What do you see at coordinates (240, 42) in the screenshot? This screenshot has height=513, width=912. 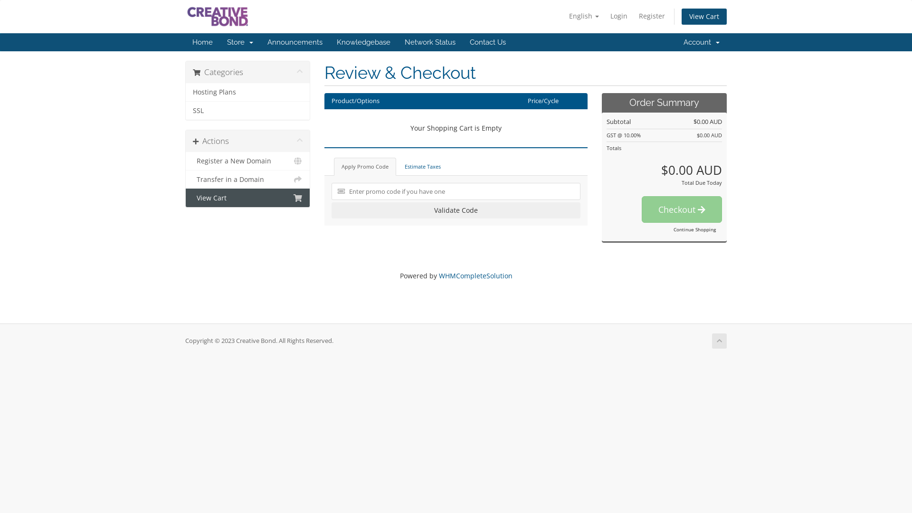 I see `Store  ` at bounding box center [240, 42].